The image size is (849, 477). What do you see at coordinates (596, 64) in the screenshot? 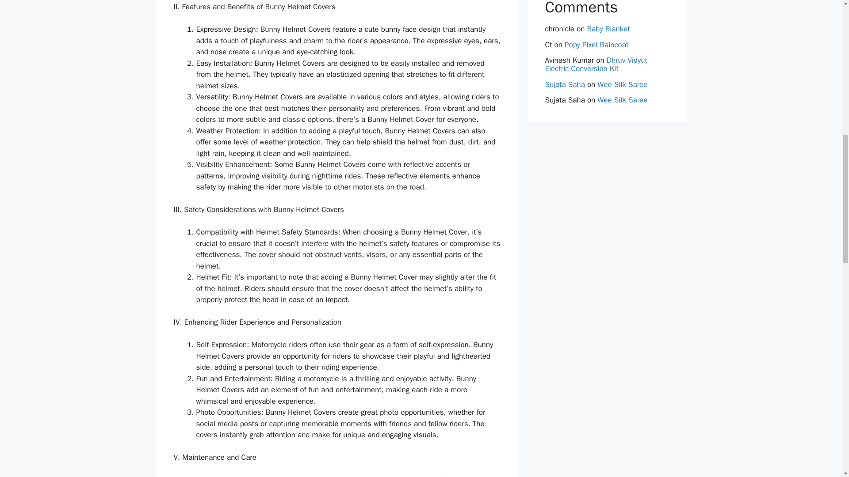
I see `Dhruv Vidyut Electric Conversion Kit` at bounding box center [596, 64].